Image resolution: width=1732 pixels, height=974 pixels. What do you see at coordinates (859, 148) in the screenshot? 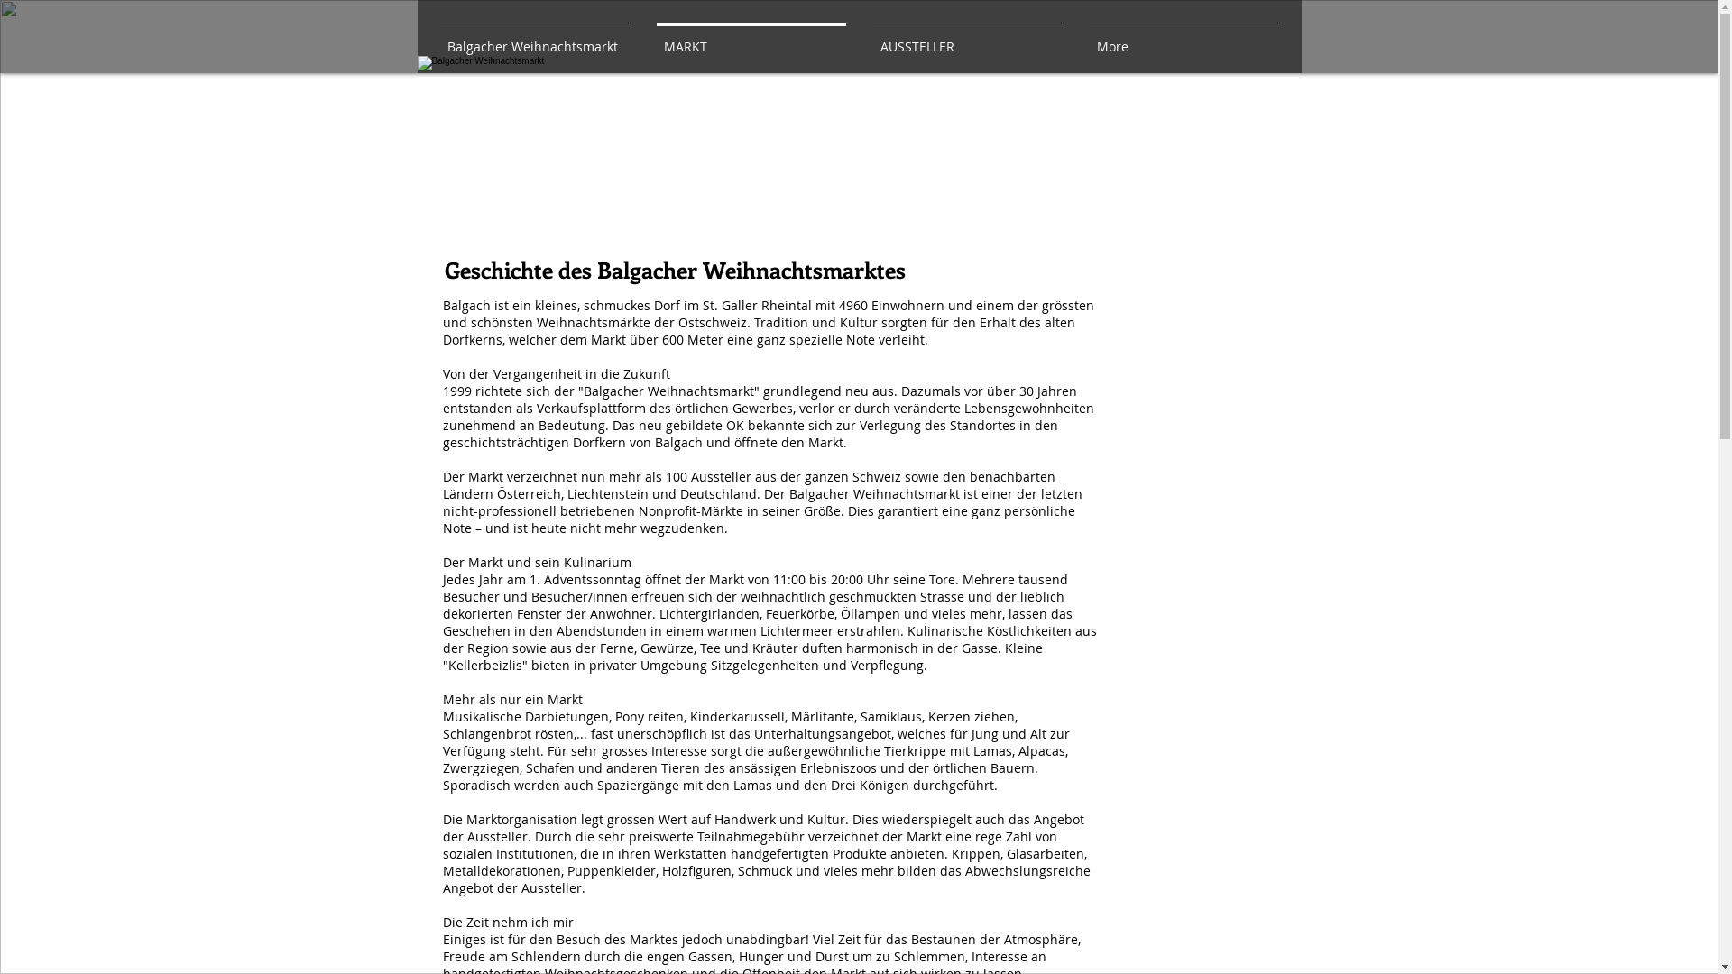
I see `headerbild-2.jpg` at bounding box center [859, 148].